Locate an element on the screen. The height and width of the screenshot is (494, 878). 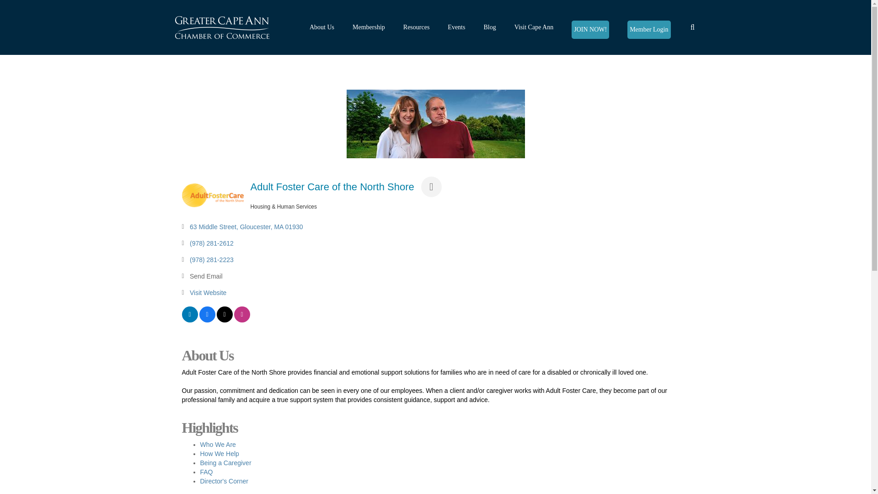
Adult Foster Care of the North Shore is located at coordinates (213, 195).